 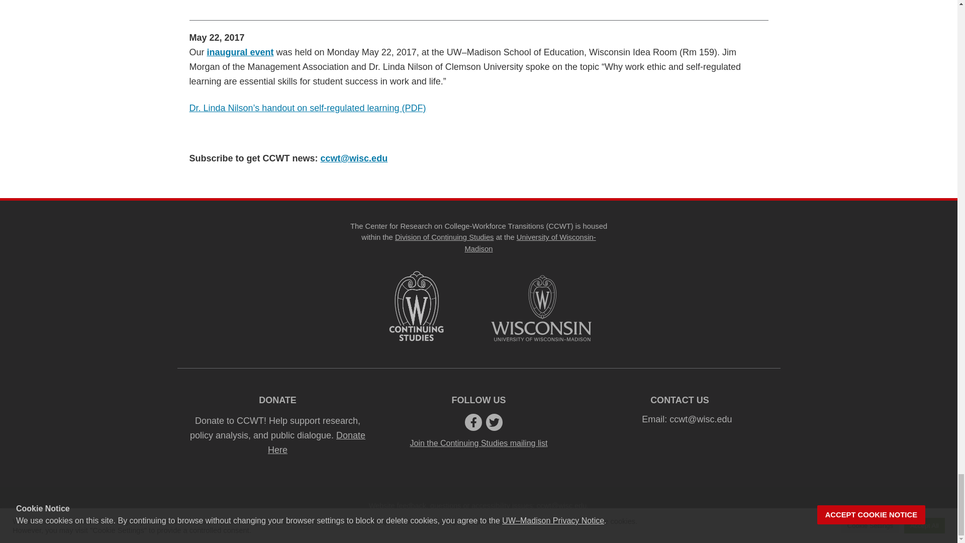 I want to click on facebook, so click(x=473, y=422).